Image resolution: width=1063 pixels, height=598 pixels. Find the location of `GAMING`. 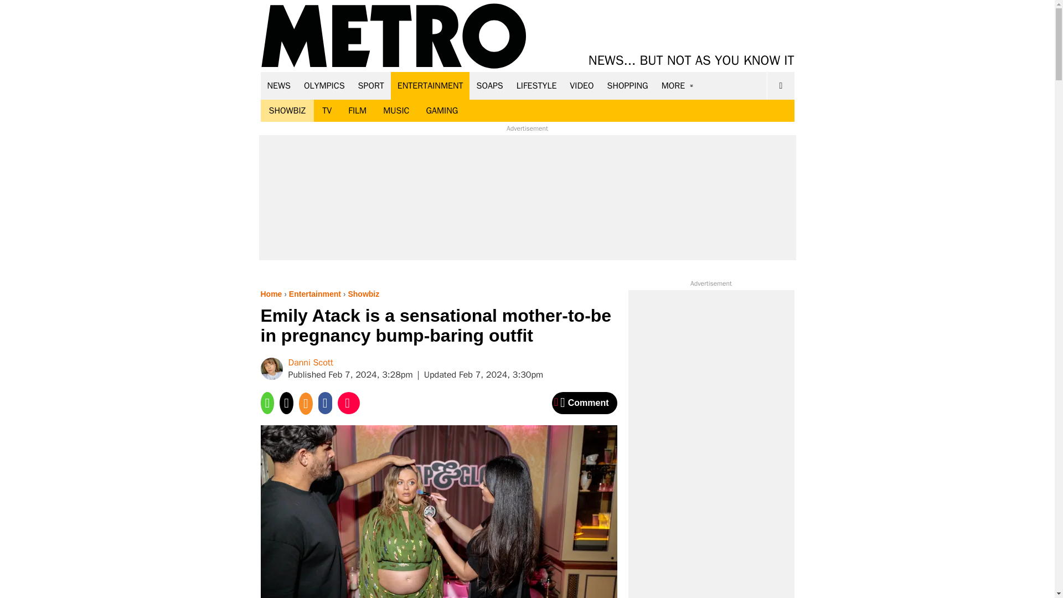

GAMING is located at coordinates (442, 111).